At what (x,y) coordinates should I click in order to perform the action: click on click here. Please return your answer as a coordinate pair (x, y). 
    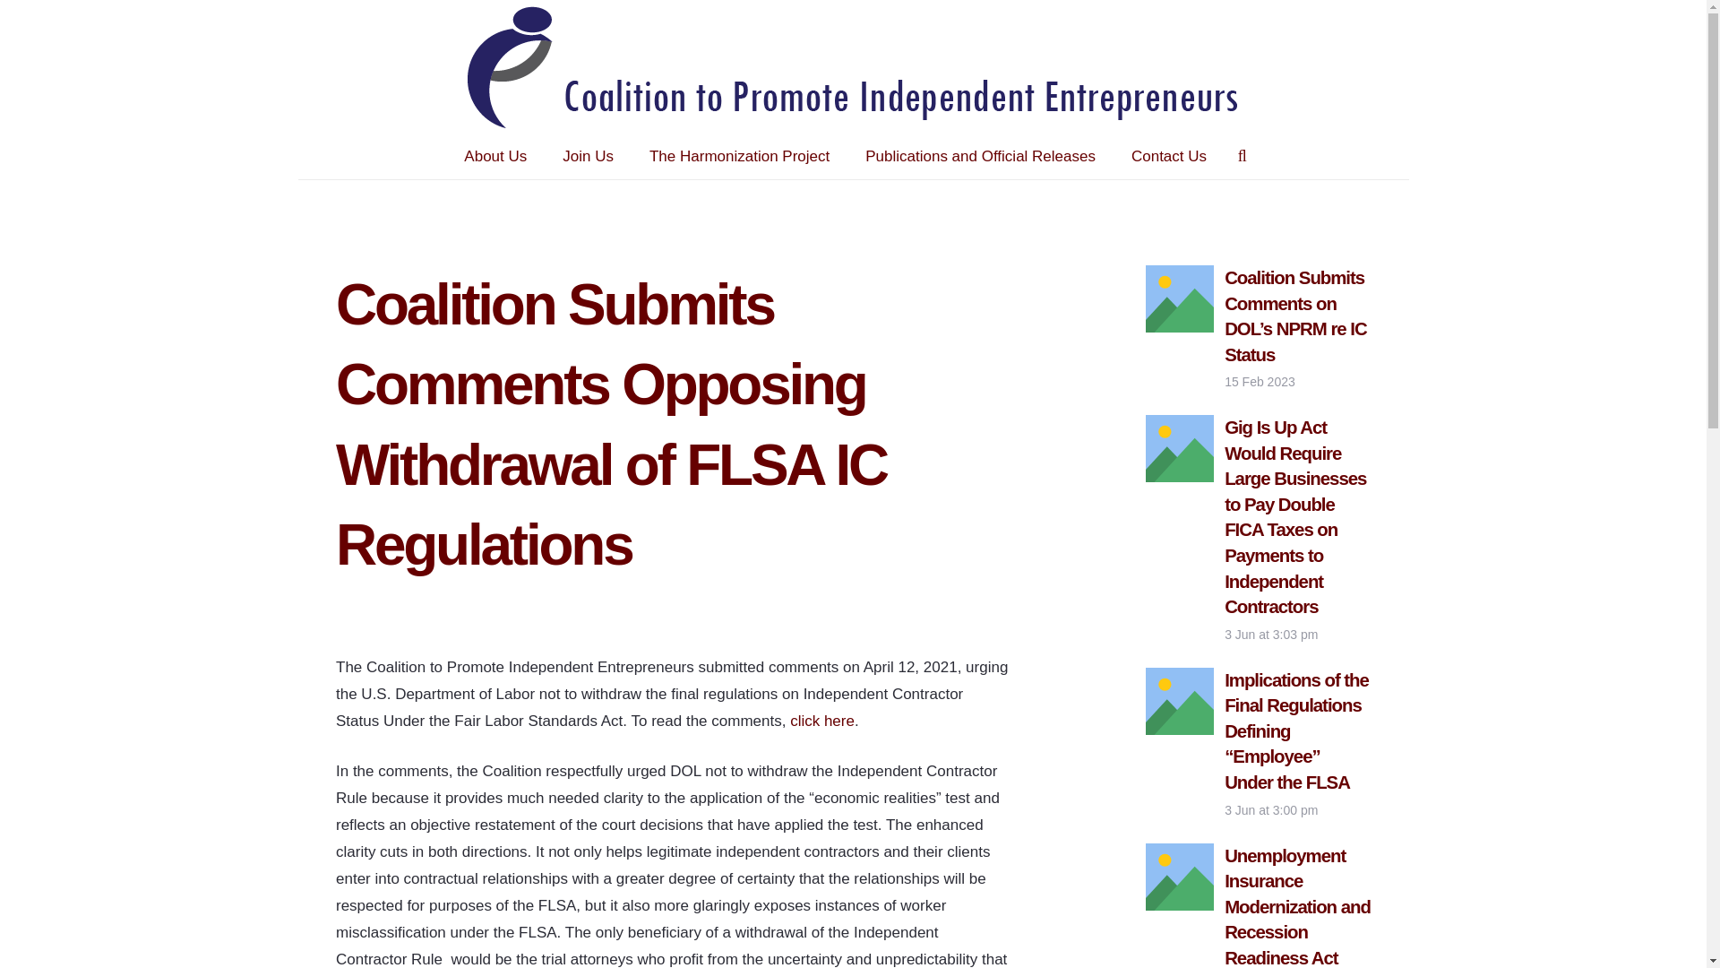
    Looking at the image, I should click on (822, 721).